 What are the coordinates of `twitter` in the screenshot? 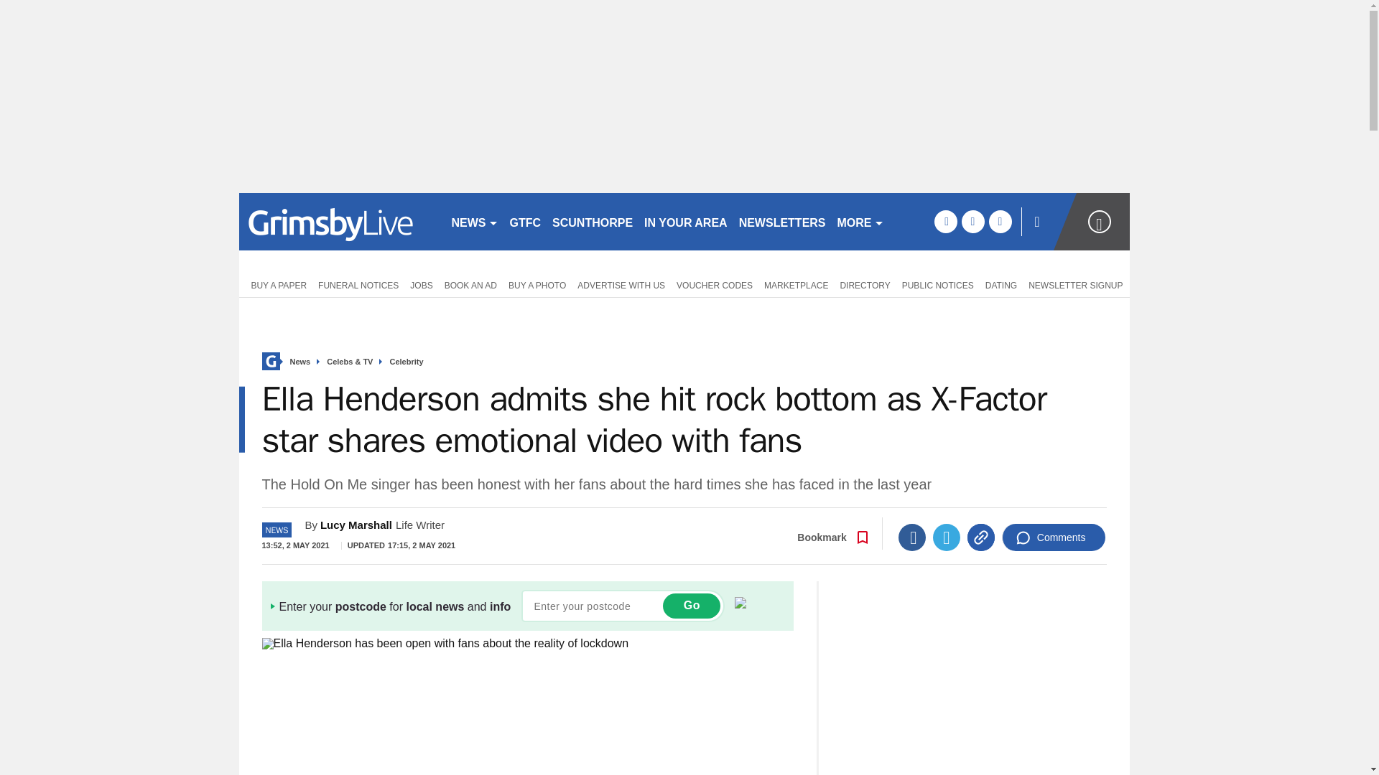 It's located at (972, 221).